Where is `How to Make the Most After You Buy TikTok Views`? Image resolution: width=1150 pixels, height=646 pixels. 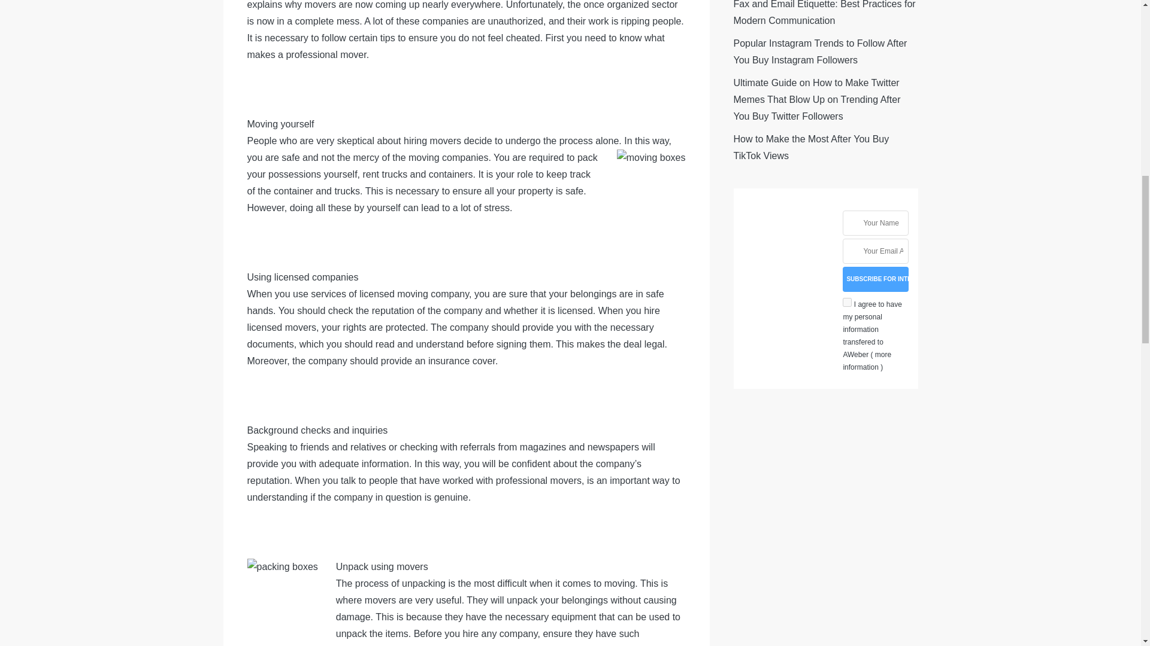 How to Make the Most After You Buy TikTok Views is located at coordinates (811, 147).